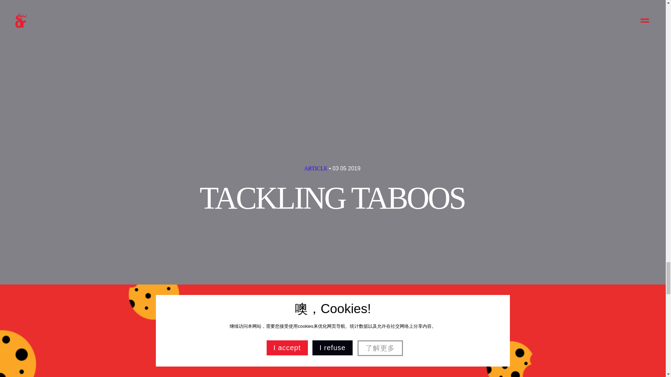 This screenshot has width=671, height=377. Describe the element at coordinates (326, 34) in the screenshot. I see `Campaign Against Living Miserably` at that location.